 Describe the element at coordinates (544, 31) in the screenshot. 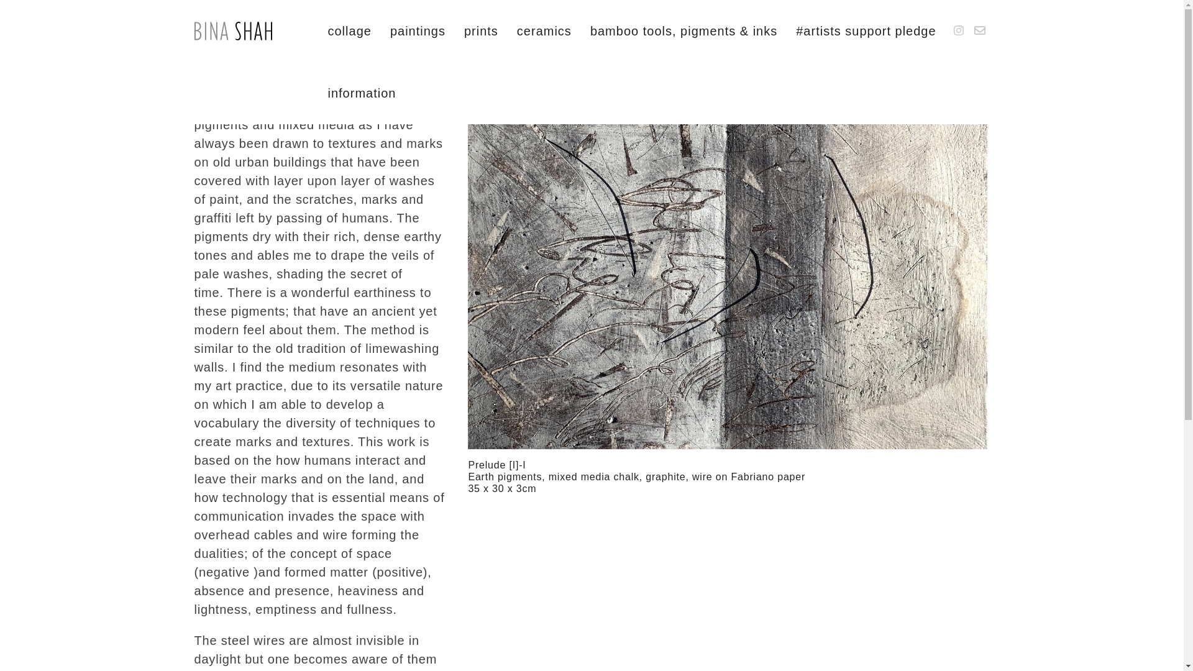

I see `ceramics` at that location.